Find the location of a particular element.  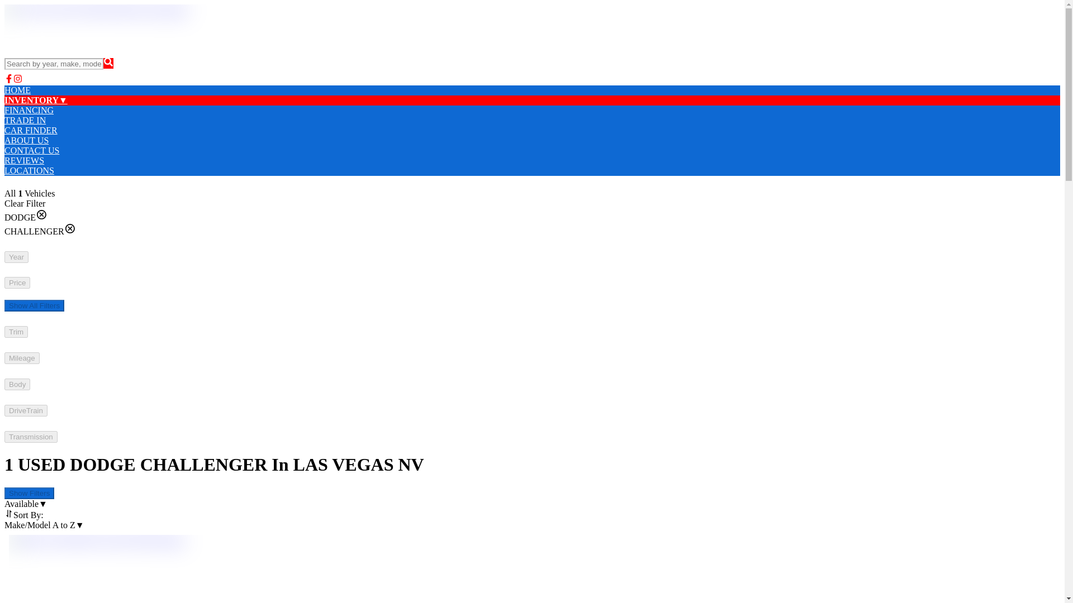

HOME is located at coordinates (17, 90).